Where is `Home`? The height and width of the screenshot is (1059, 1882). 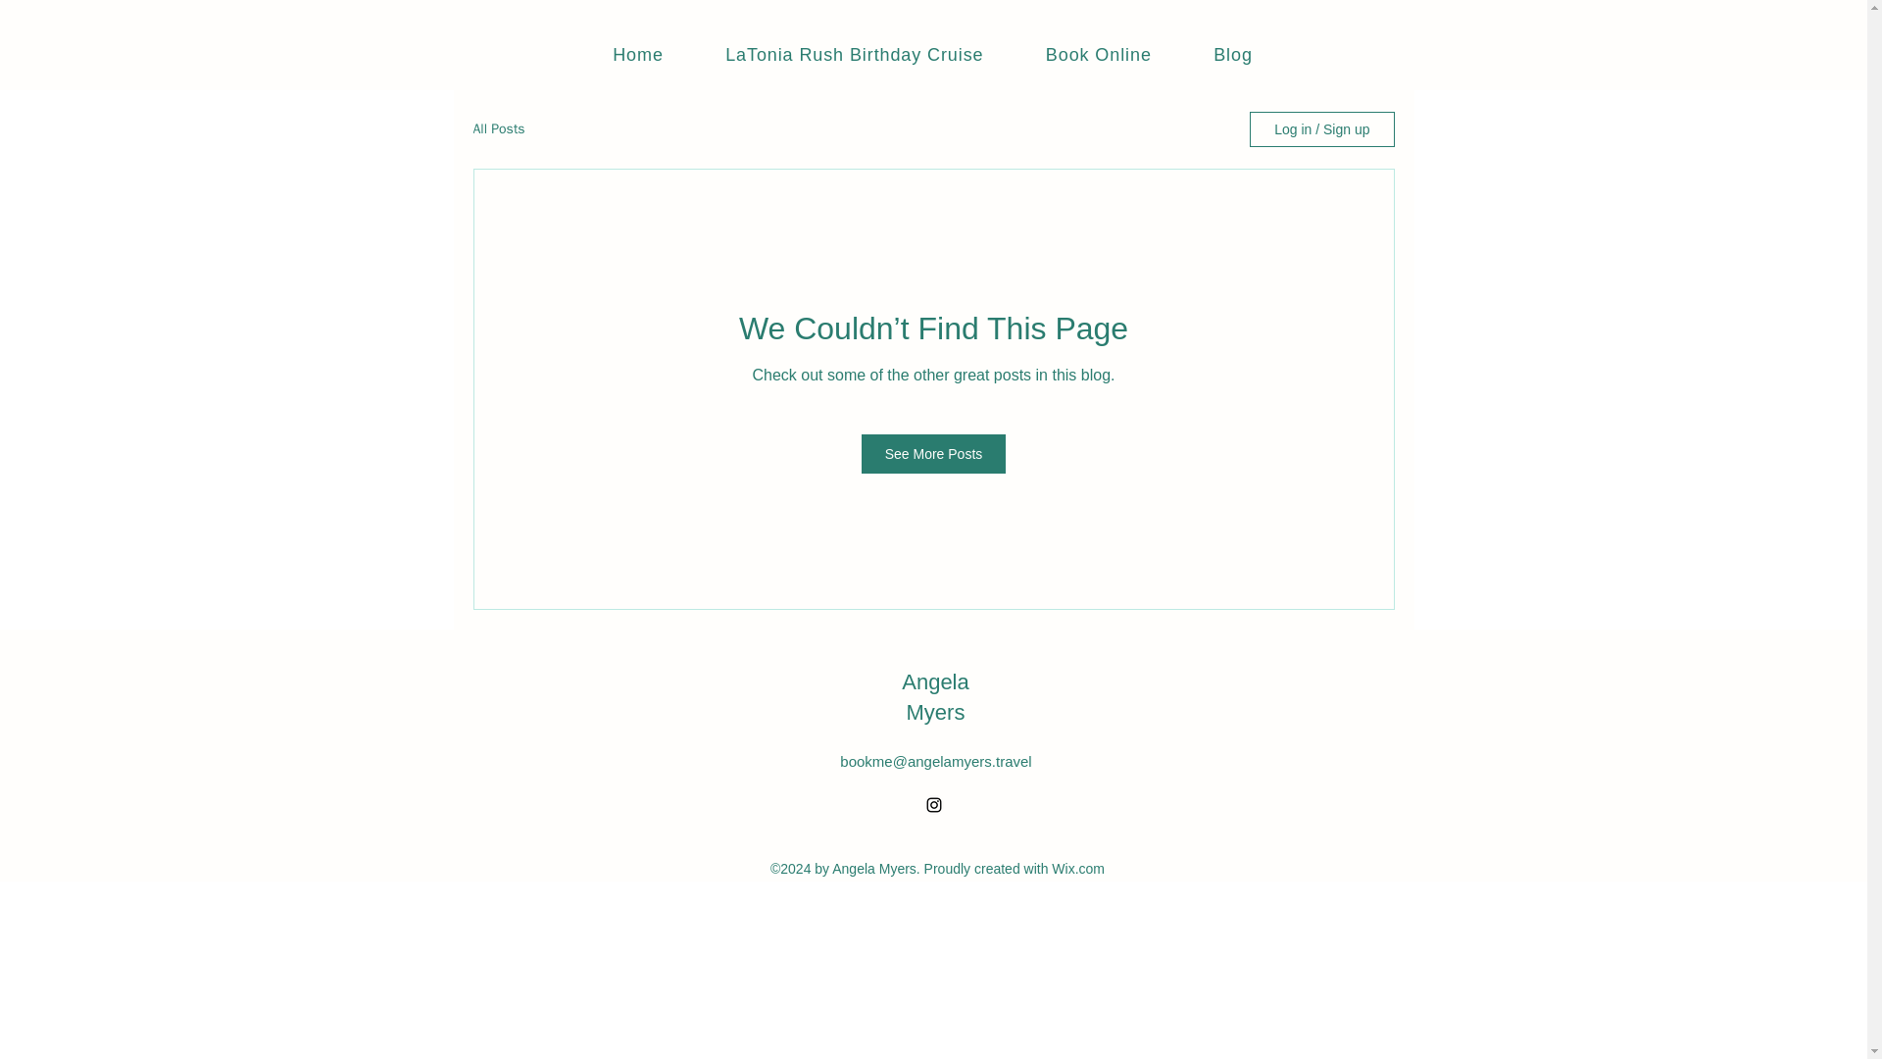
Home is located at coordinates (637, 55).